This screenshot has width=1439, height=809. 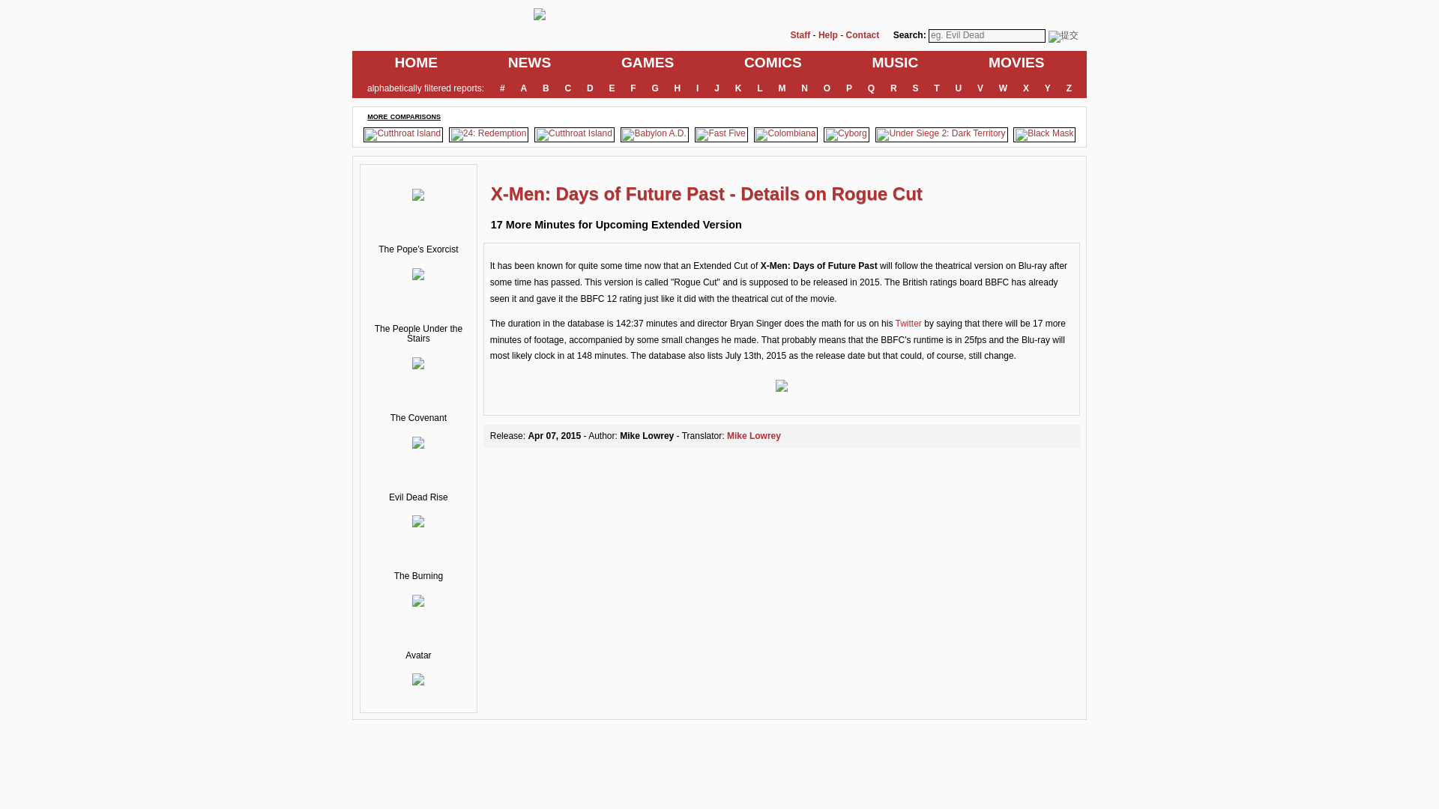 I want to click on COMICS, so click(x=772, y=63).